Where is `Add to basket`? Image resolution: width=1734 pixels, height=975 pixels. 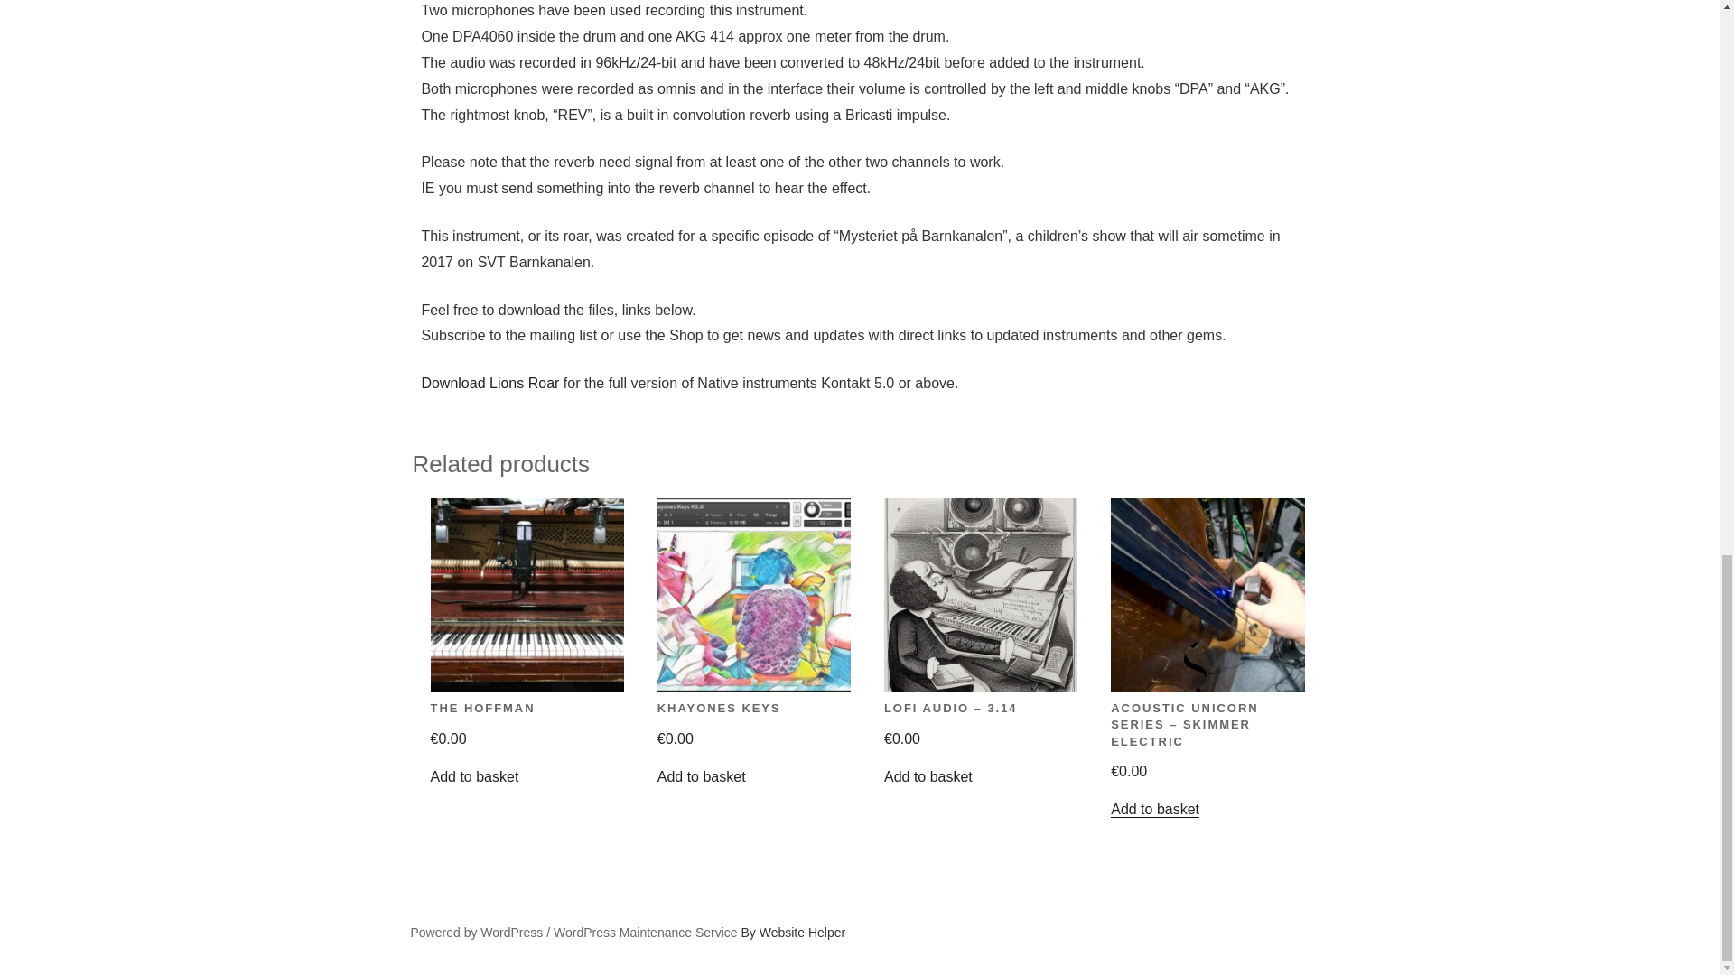 Add to basket is located at coordinates (474, 776).